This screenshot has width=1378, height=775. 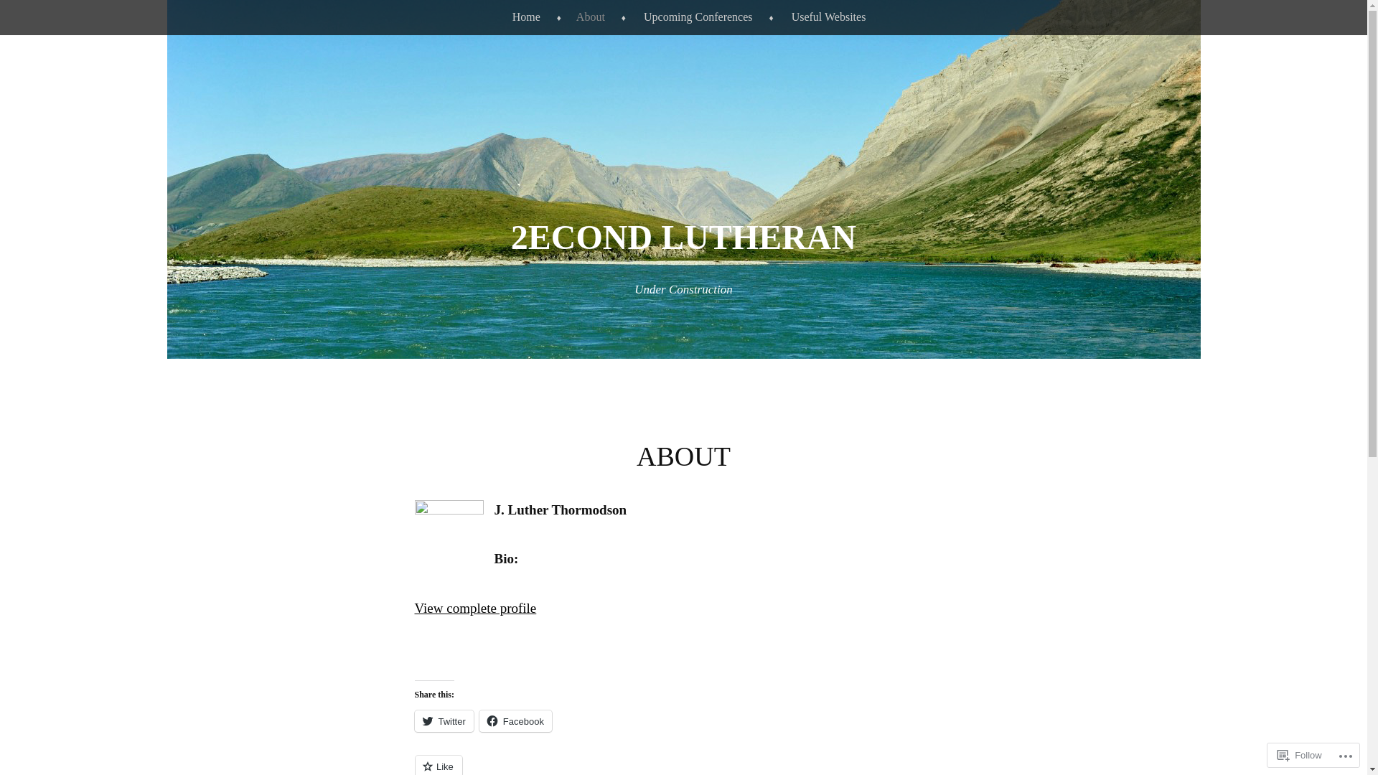 I want to click on Follow, so click(x=1300, y=755).